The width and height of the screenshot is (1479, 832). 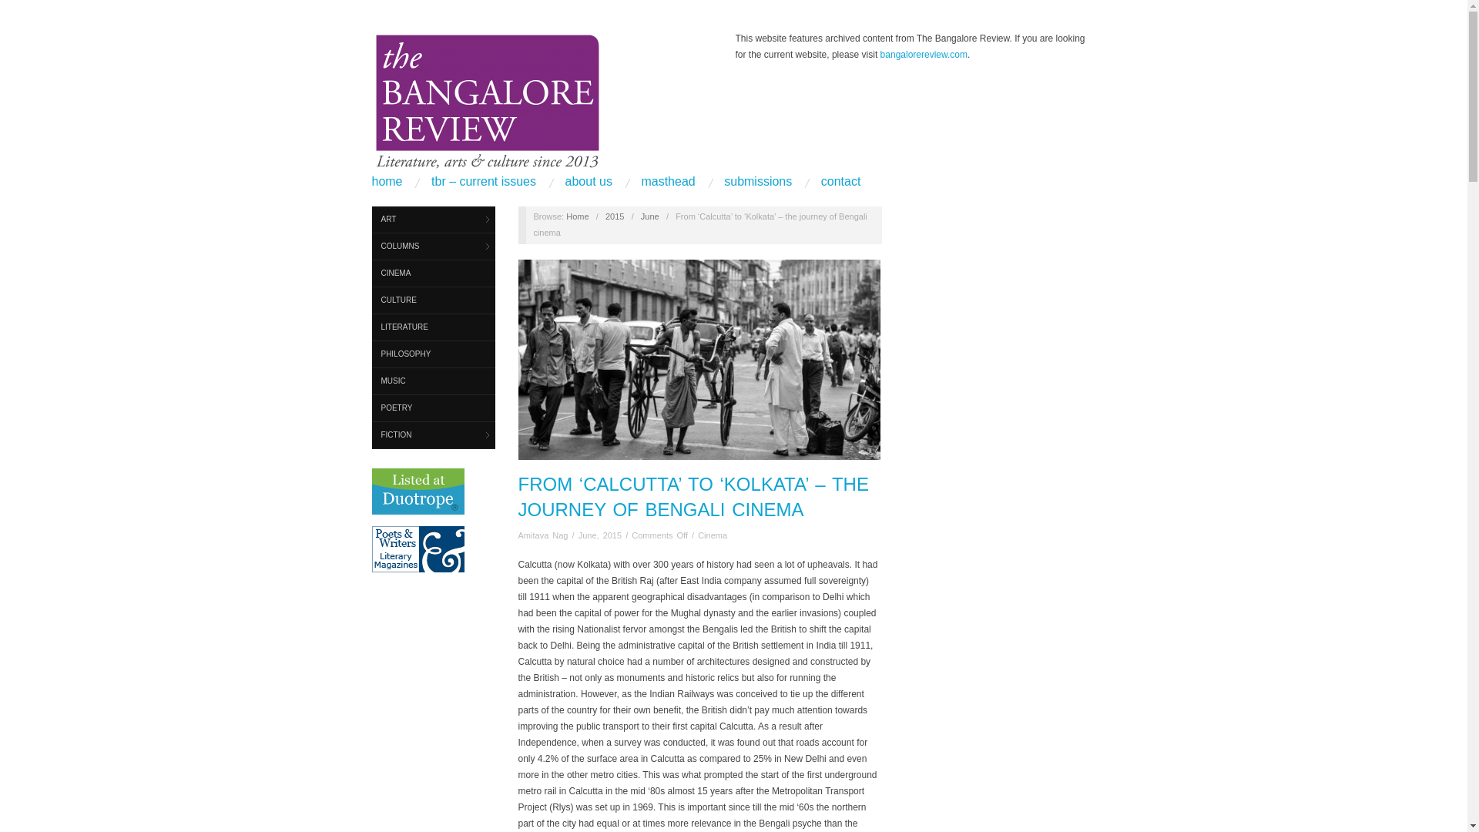 I want to click on submissions, so click(x=758, y=182).